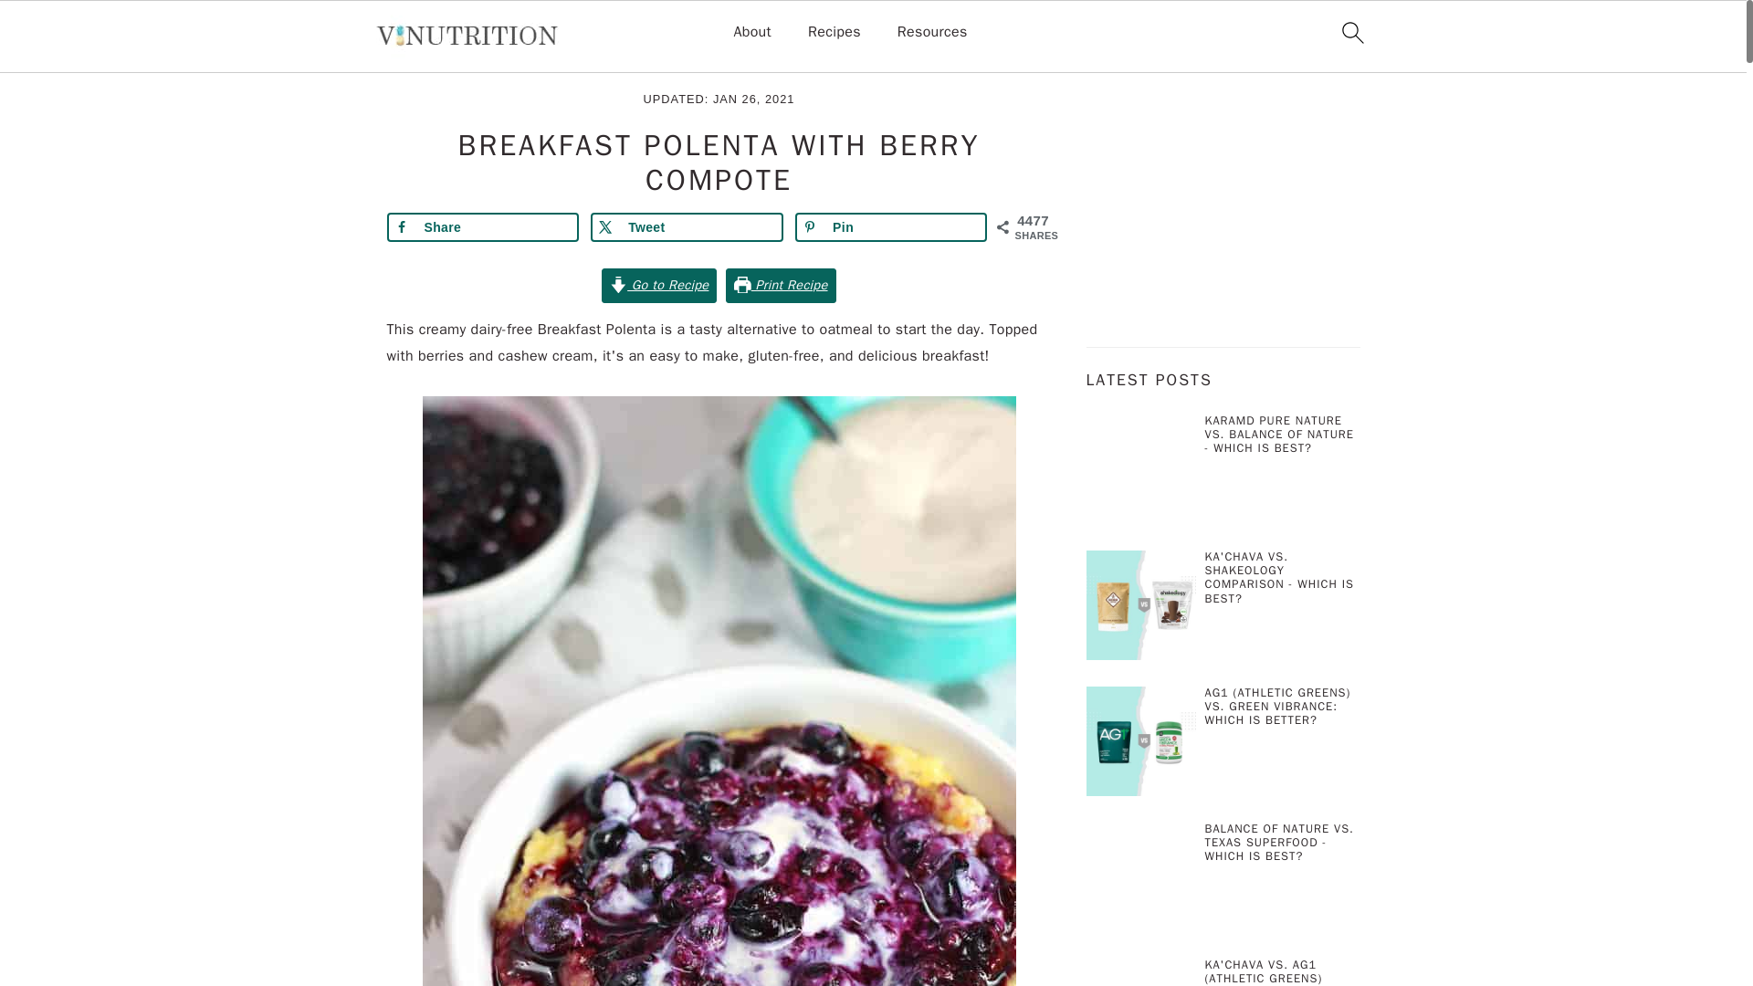 The height and width of the screenshot is (986, 1753). I want to click on Save to Pinterest, so click(891, 226).